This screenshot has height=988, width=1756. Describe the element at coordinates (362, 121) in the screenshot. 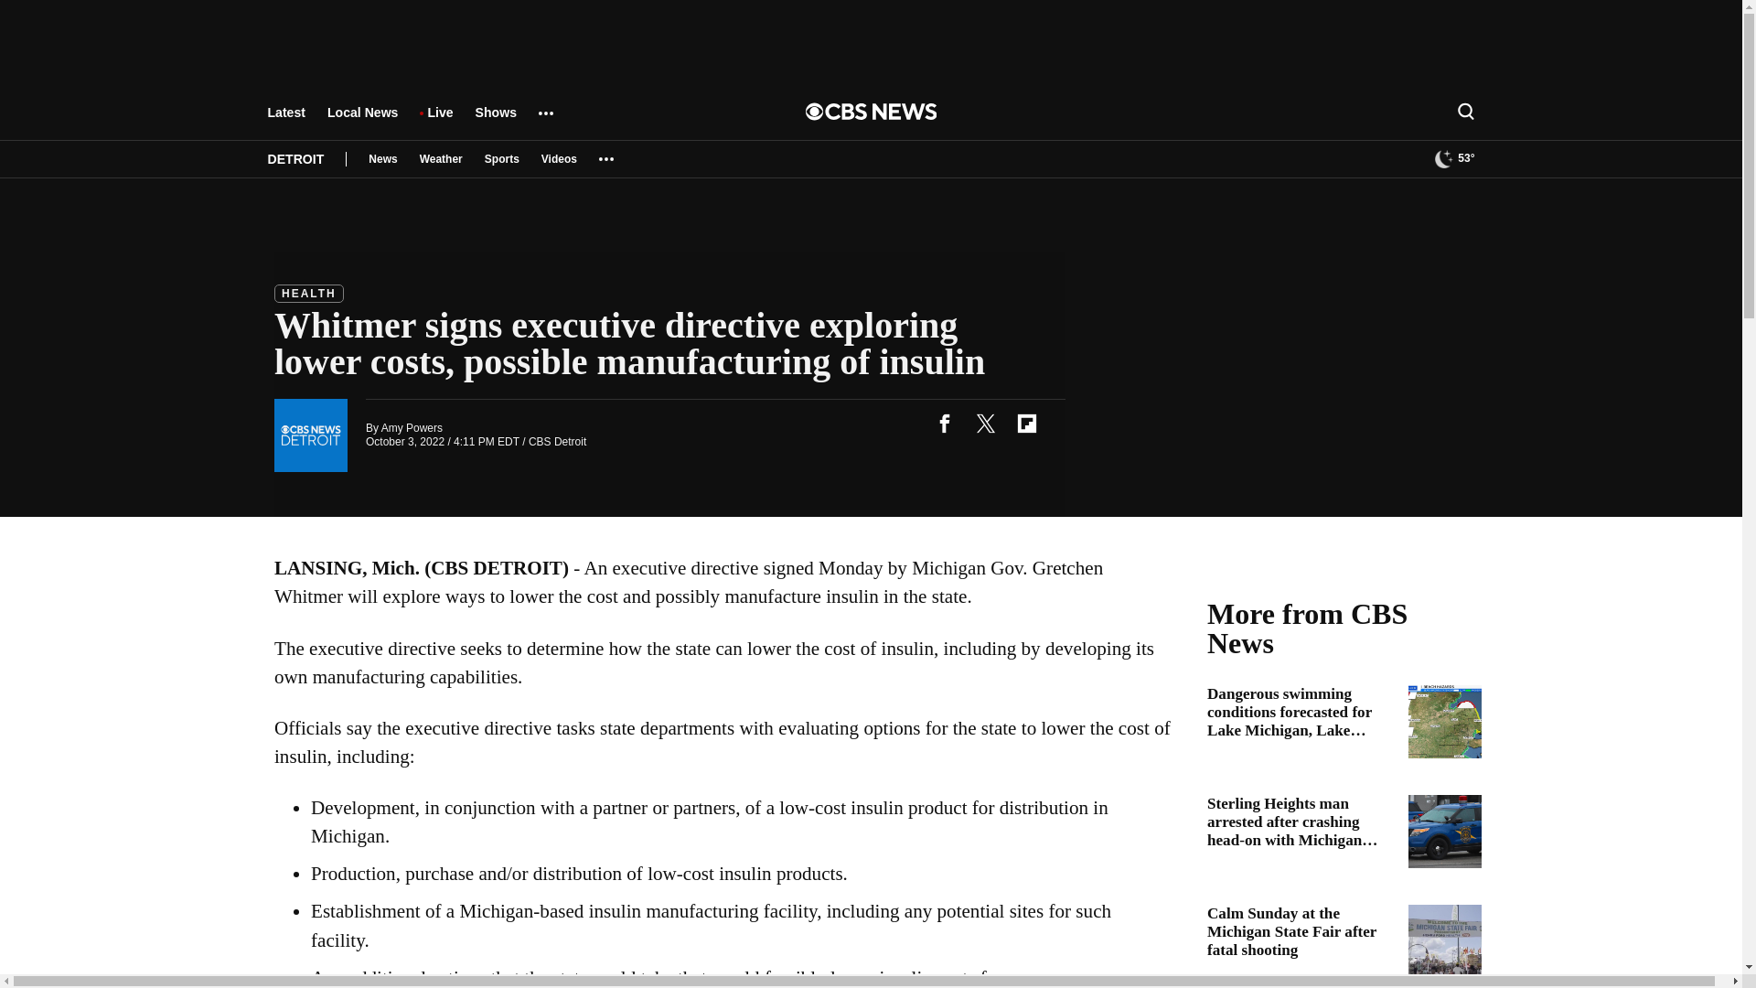

I see `Local News` at that location.